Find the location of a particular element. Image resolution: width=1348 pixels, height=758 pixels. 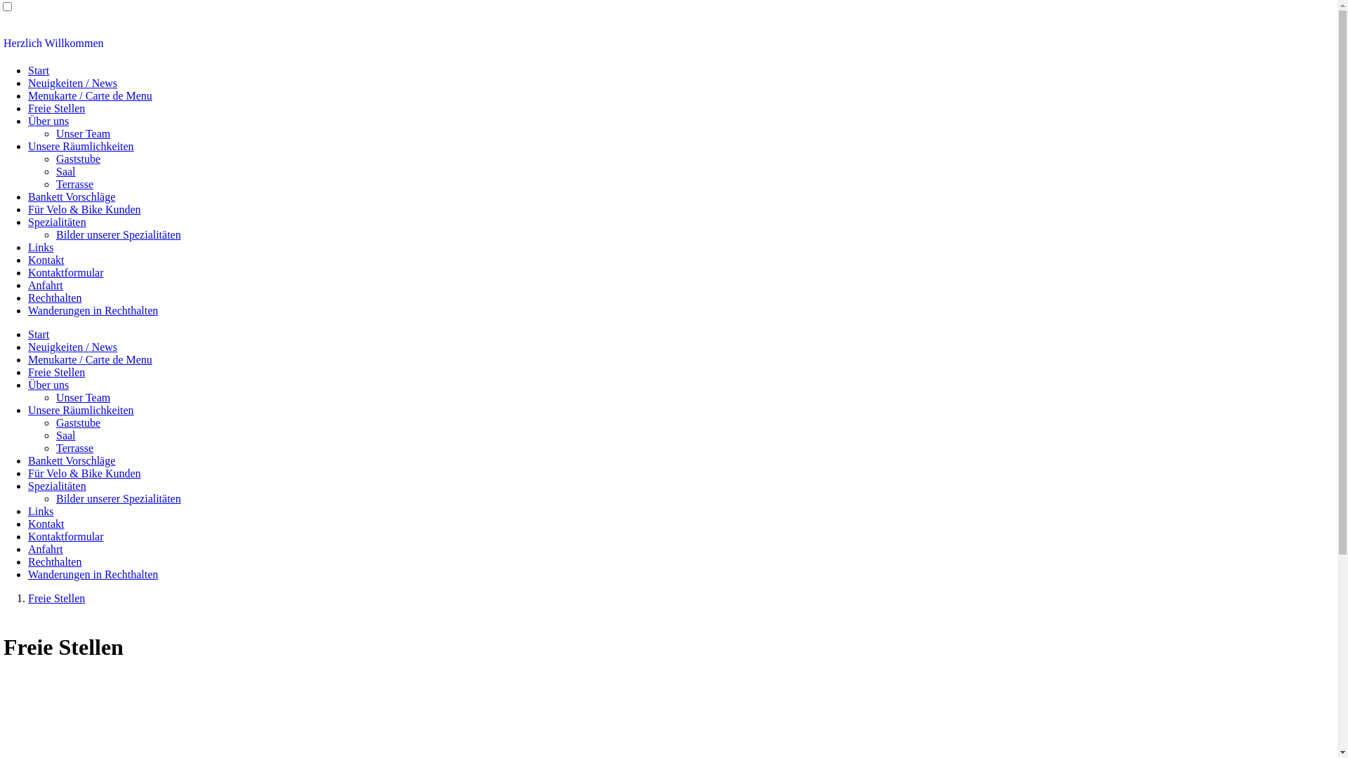

Wanderungen in Rechthalten is located at coordinates (93, 310).